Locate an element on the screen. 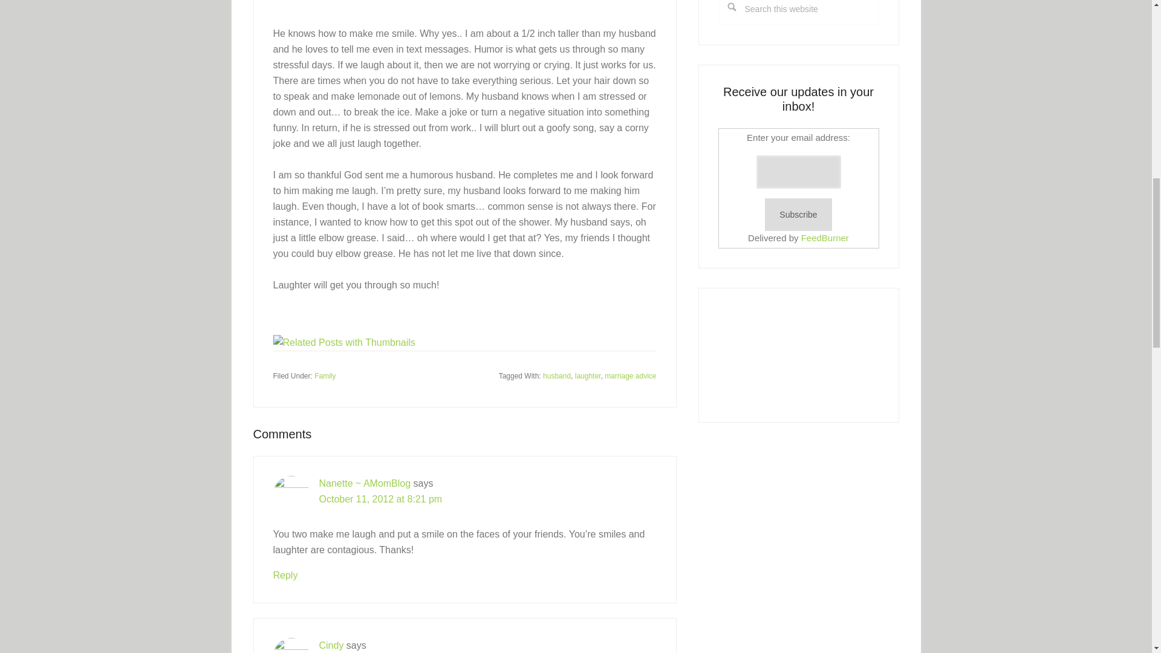  laughter is located at coordinates (588, 375).